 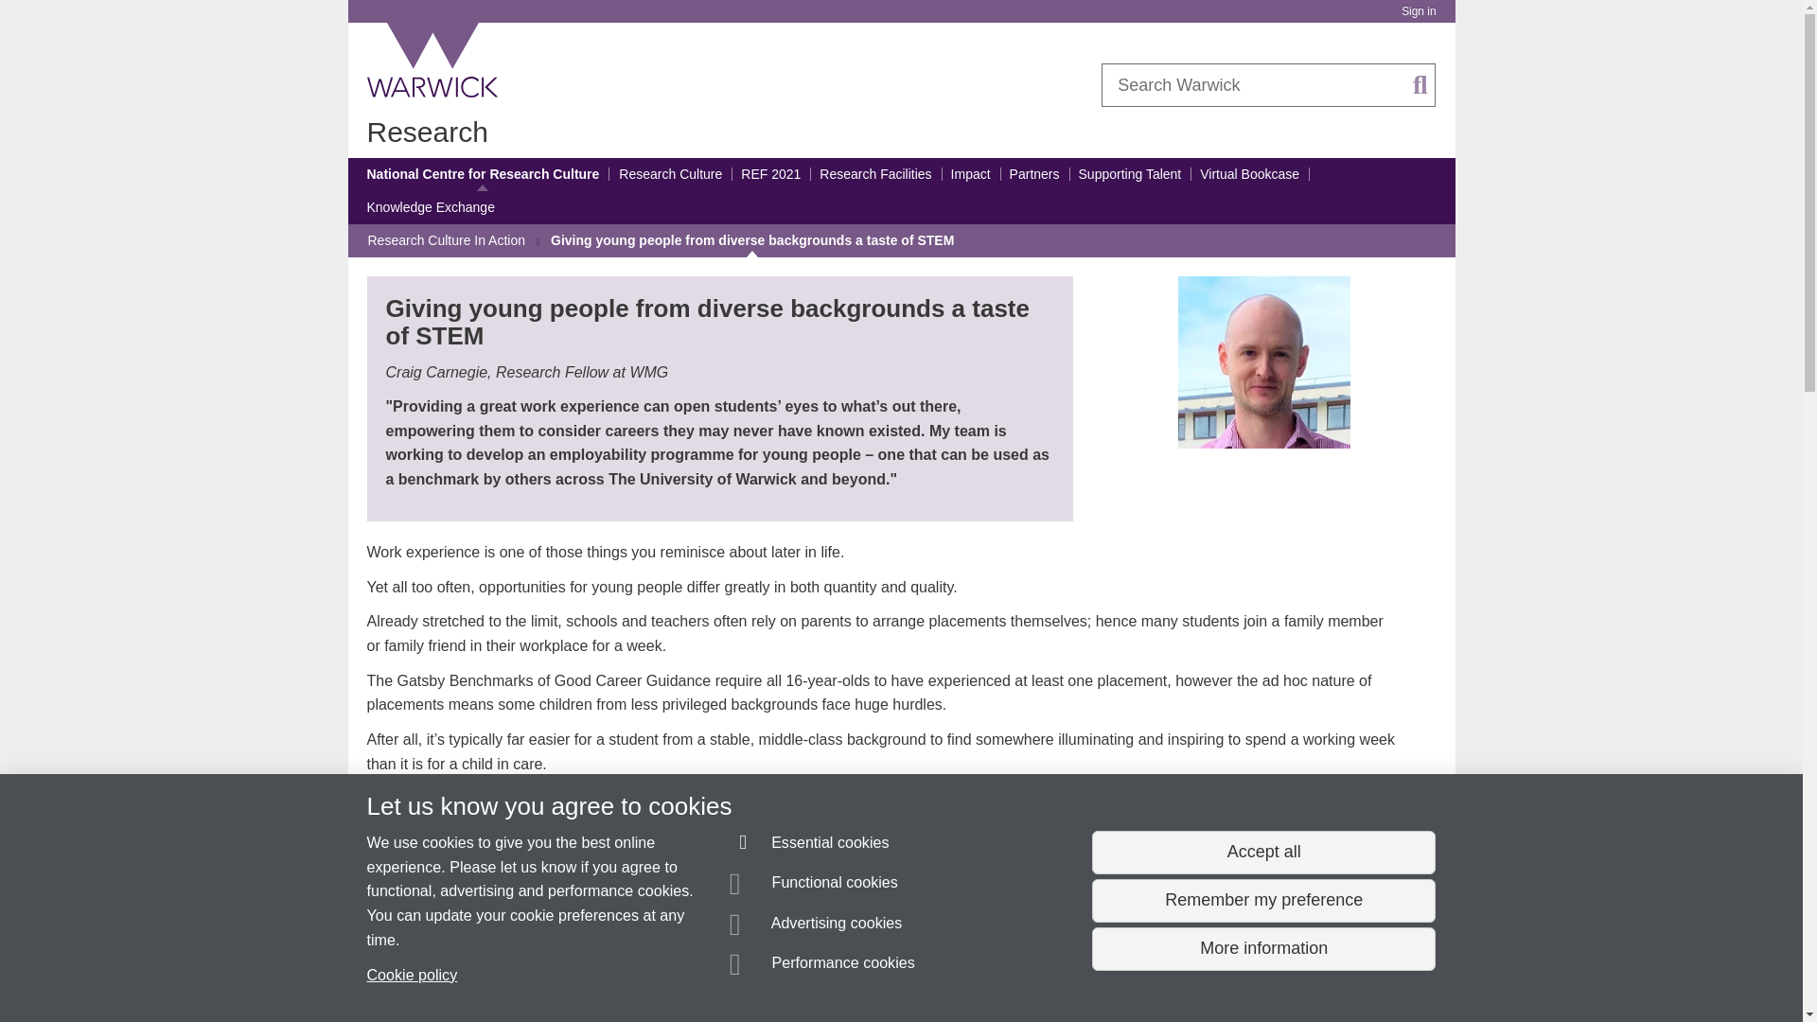 I want to click on Essential cookies are always on, so click(x=810, y=846).